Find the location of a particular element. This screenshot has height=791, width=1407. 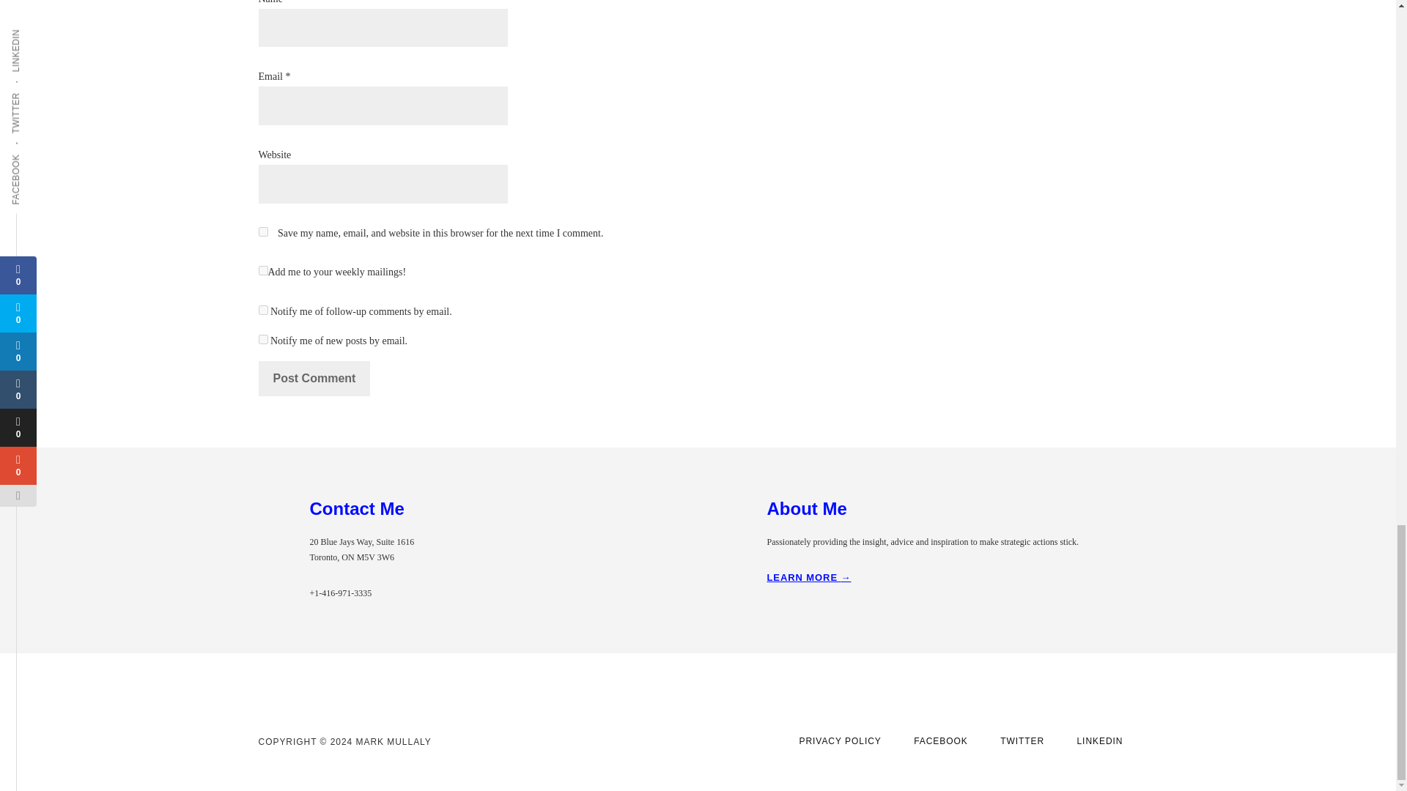

Post Comment is located at coordinates (314, 378).